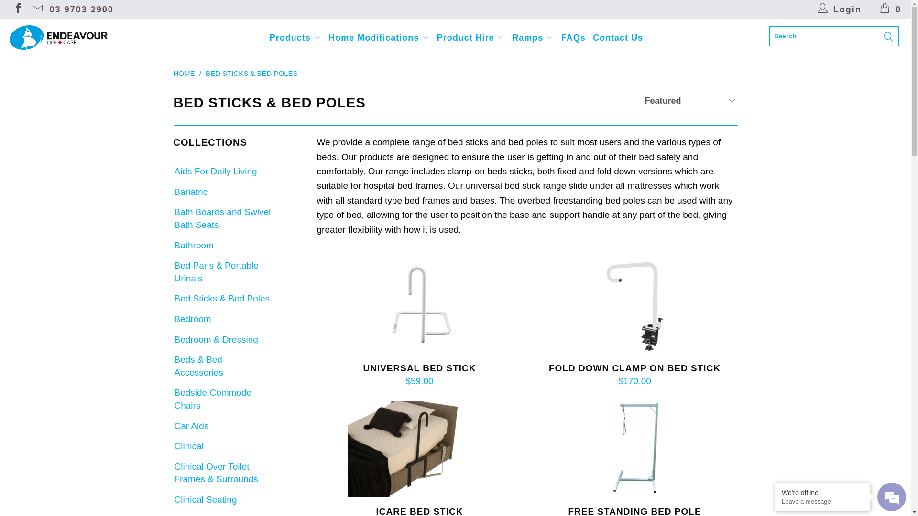  I want to click on Bathroom, so click(193, 246).